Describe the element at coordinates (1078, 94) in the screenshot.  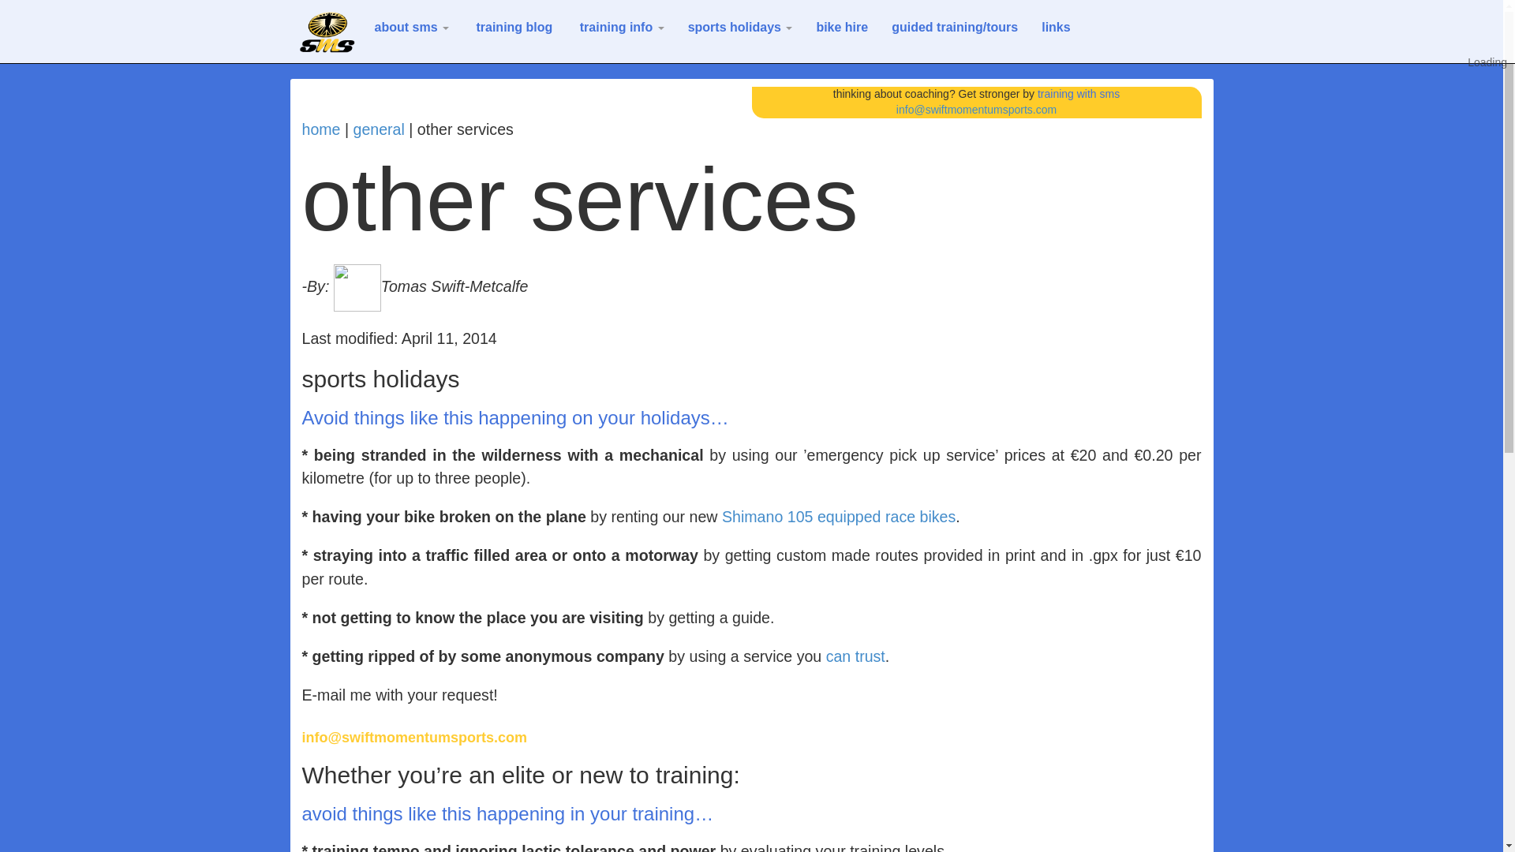
I see `training with sms` at that location.